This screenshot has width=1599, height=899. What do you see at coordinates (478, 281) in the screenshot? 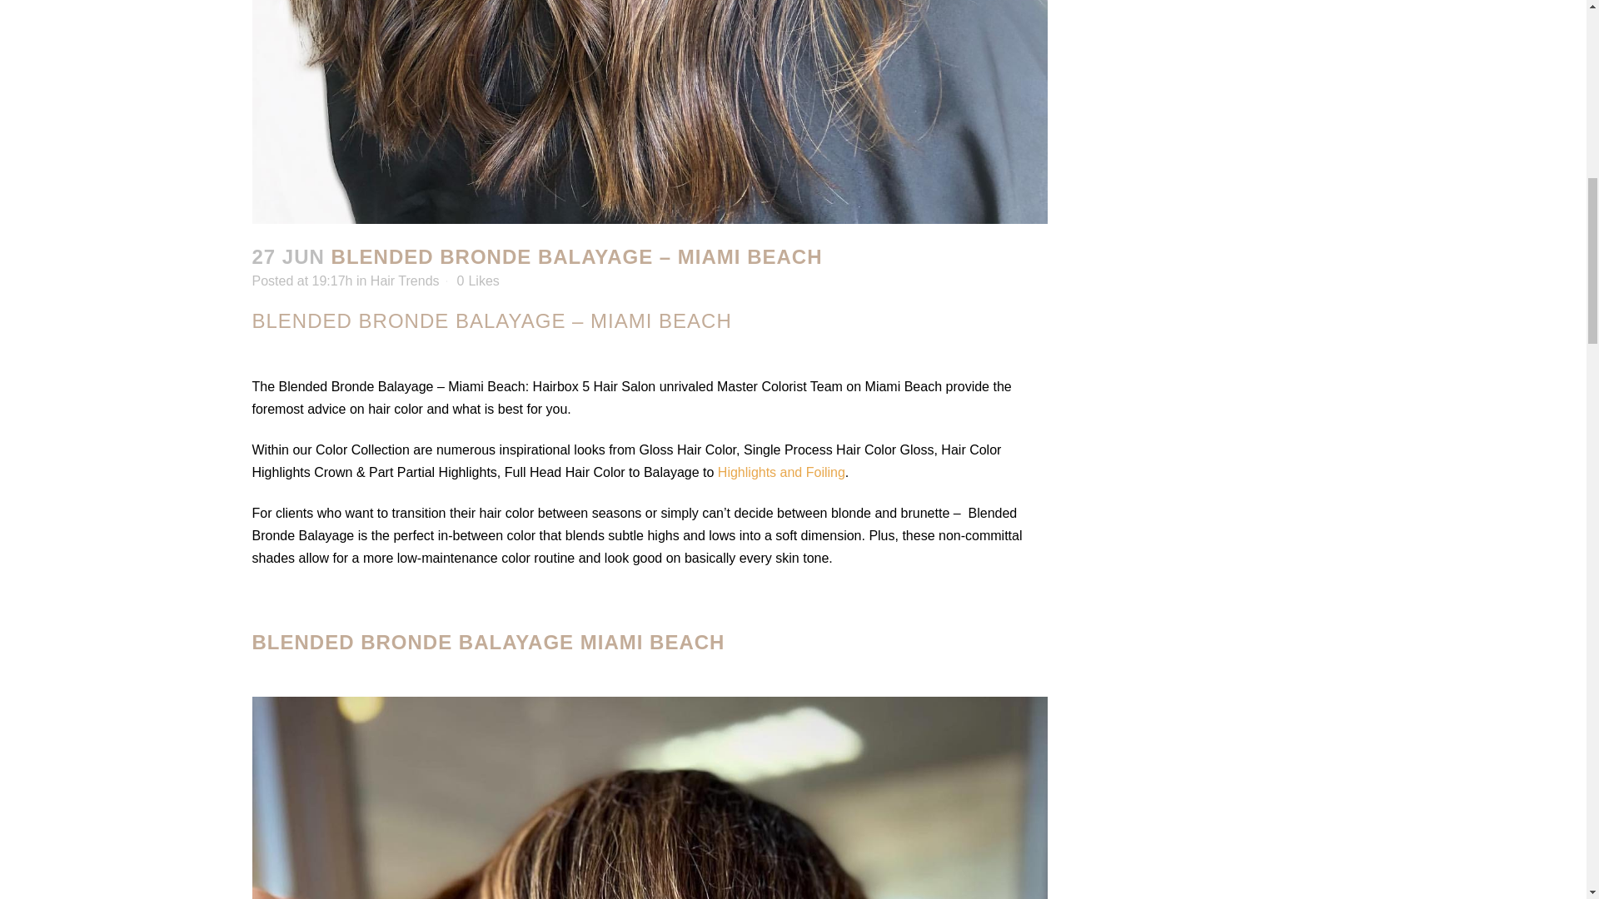
I see `0 Likes` at bounding box center [478, 281].